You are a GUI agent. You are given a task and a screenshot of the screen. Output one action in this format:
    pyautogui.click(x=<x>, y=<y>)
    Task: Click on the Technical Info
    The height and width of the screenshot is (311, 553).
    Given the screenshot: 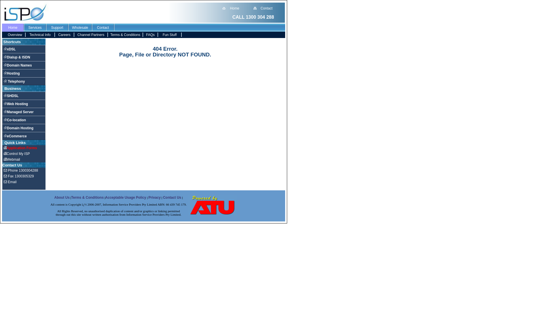 What is the action you would take?
    pyautogui.click(x=40, y=35)
    